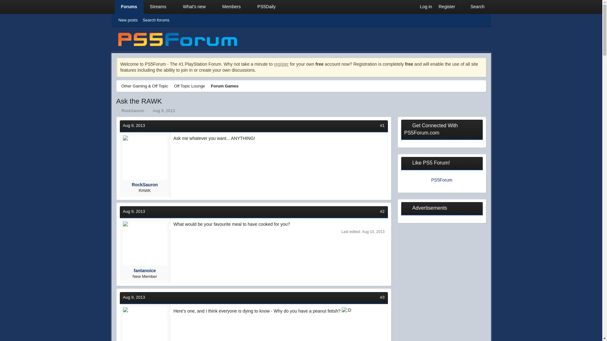 This screenshot has width=607, height=341. What do you see at coordinates (128, 20) in the screenshot?
I see `PS5Daily` at bounding box center [128, 20].